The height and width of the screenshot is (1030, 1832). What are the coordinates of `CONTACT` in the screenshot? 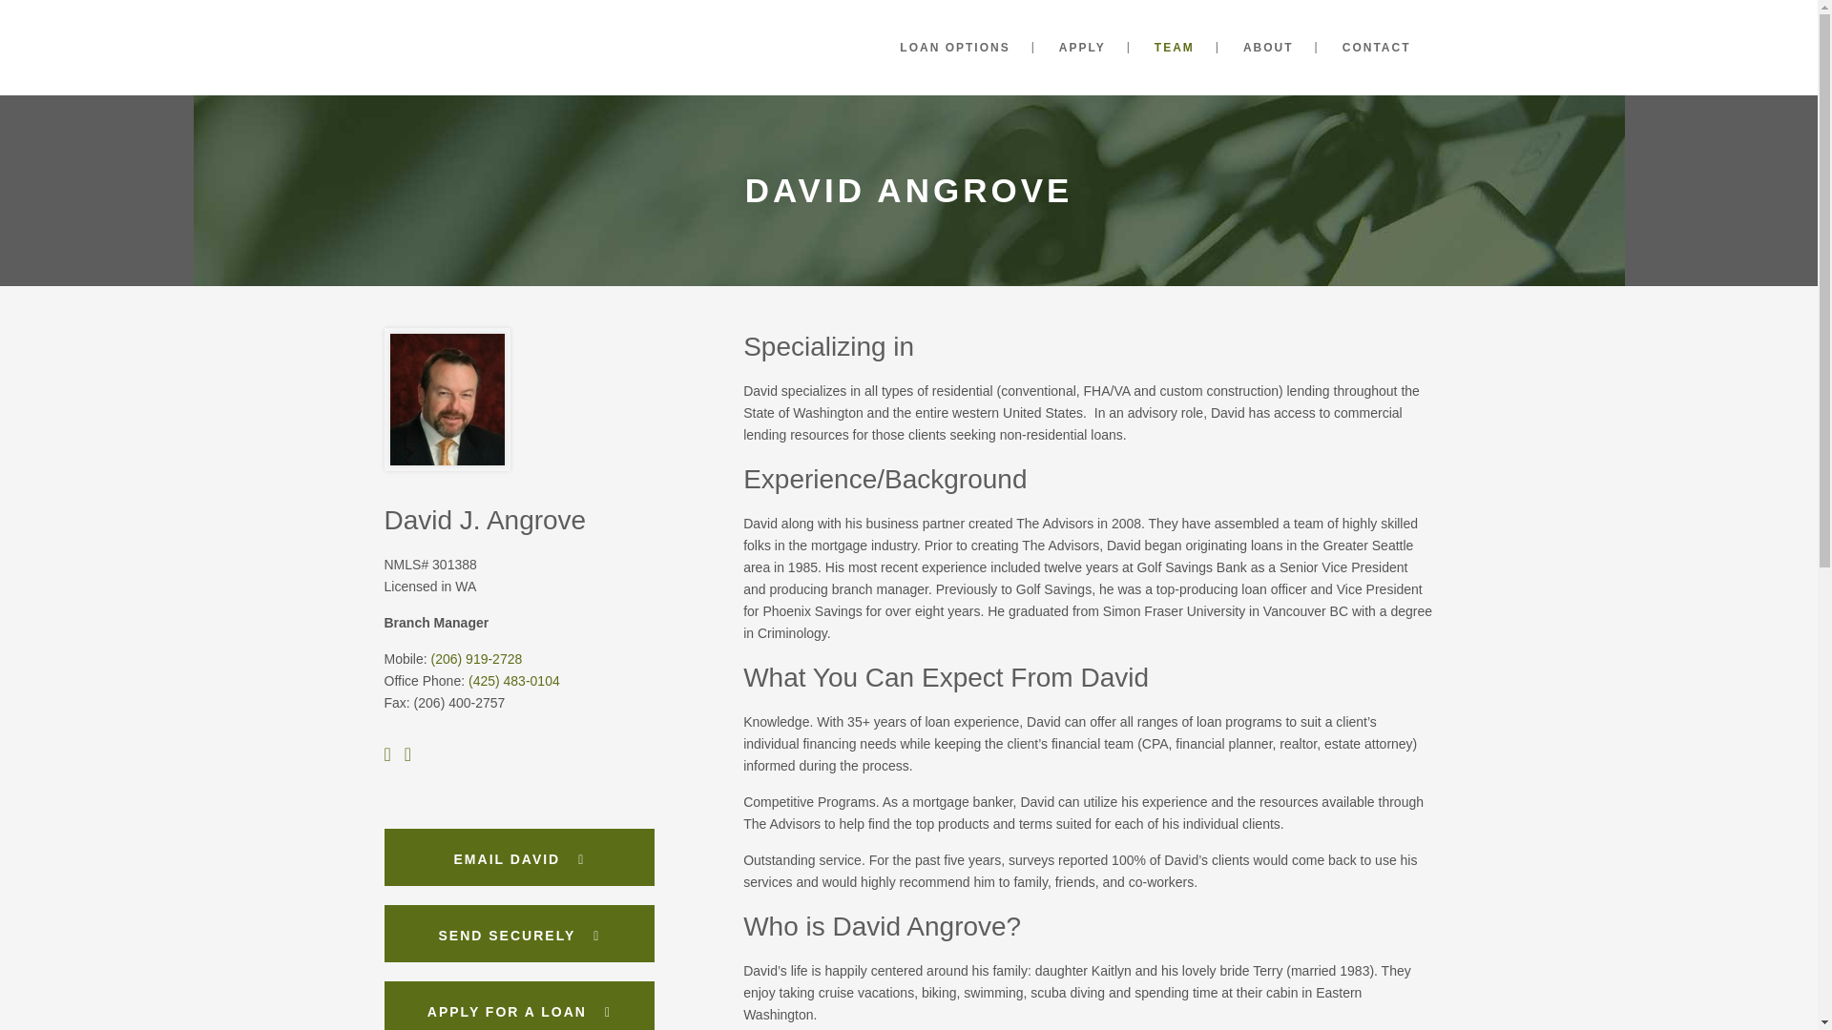 It's located at (1376, 48).